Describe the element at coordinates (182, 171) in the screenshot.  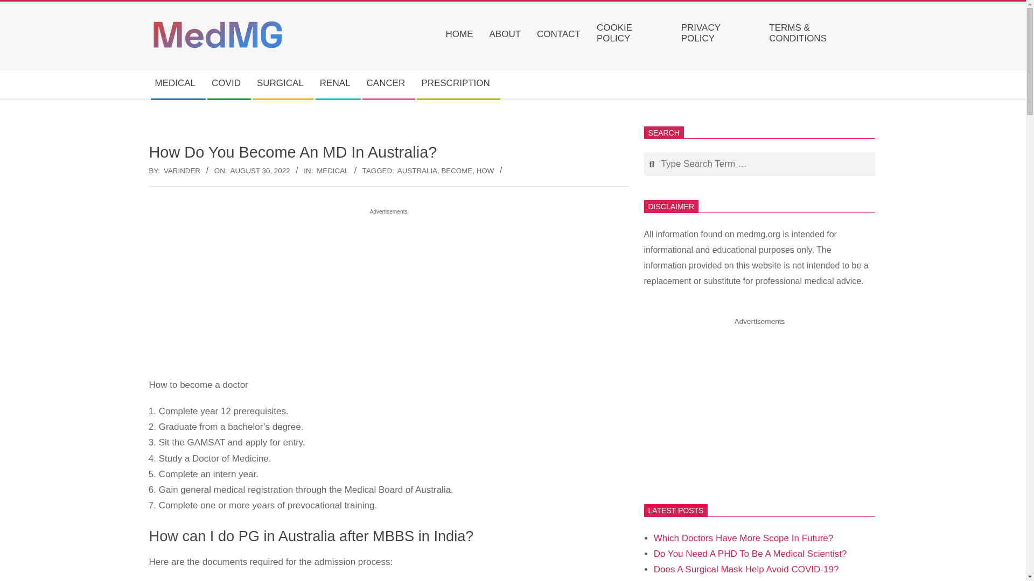
I see `Posts by varinder` at that location.